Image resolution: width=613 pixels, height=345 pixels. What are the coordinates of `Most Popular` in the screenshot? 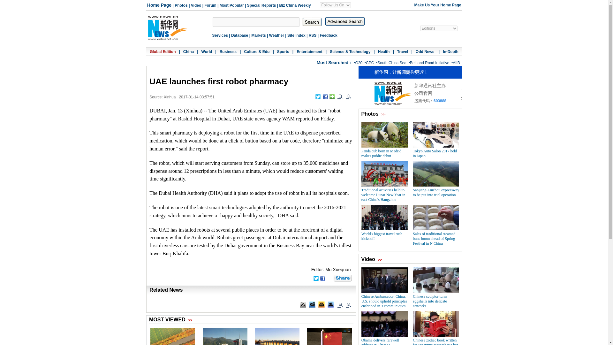 It's located at (232, 5).